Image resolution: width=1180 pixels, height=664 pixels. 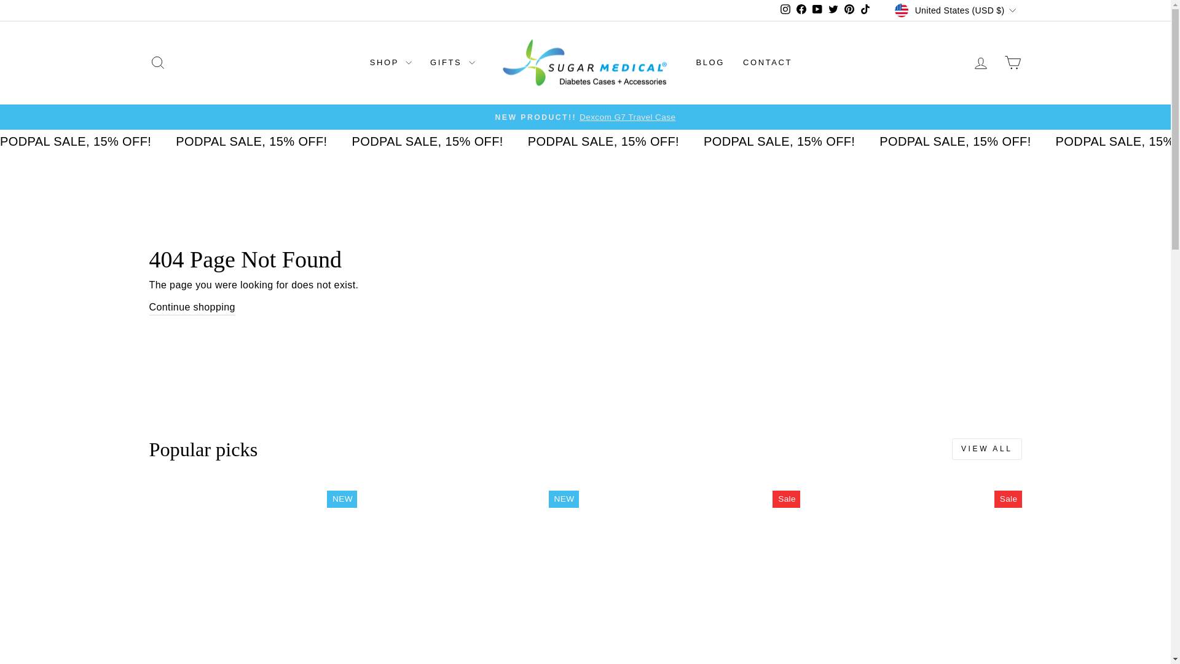 What do you see at coordinates (981, 63) in the screenshot?
I see `ACCOUNT` at bounding box center [981, 63].